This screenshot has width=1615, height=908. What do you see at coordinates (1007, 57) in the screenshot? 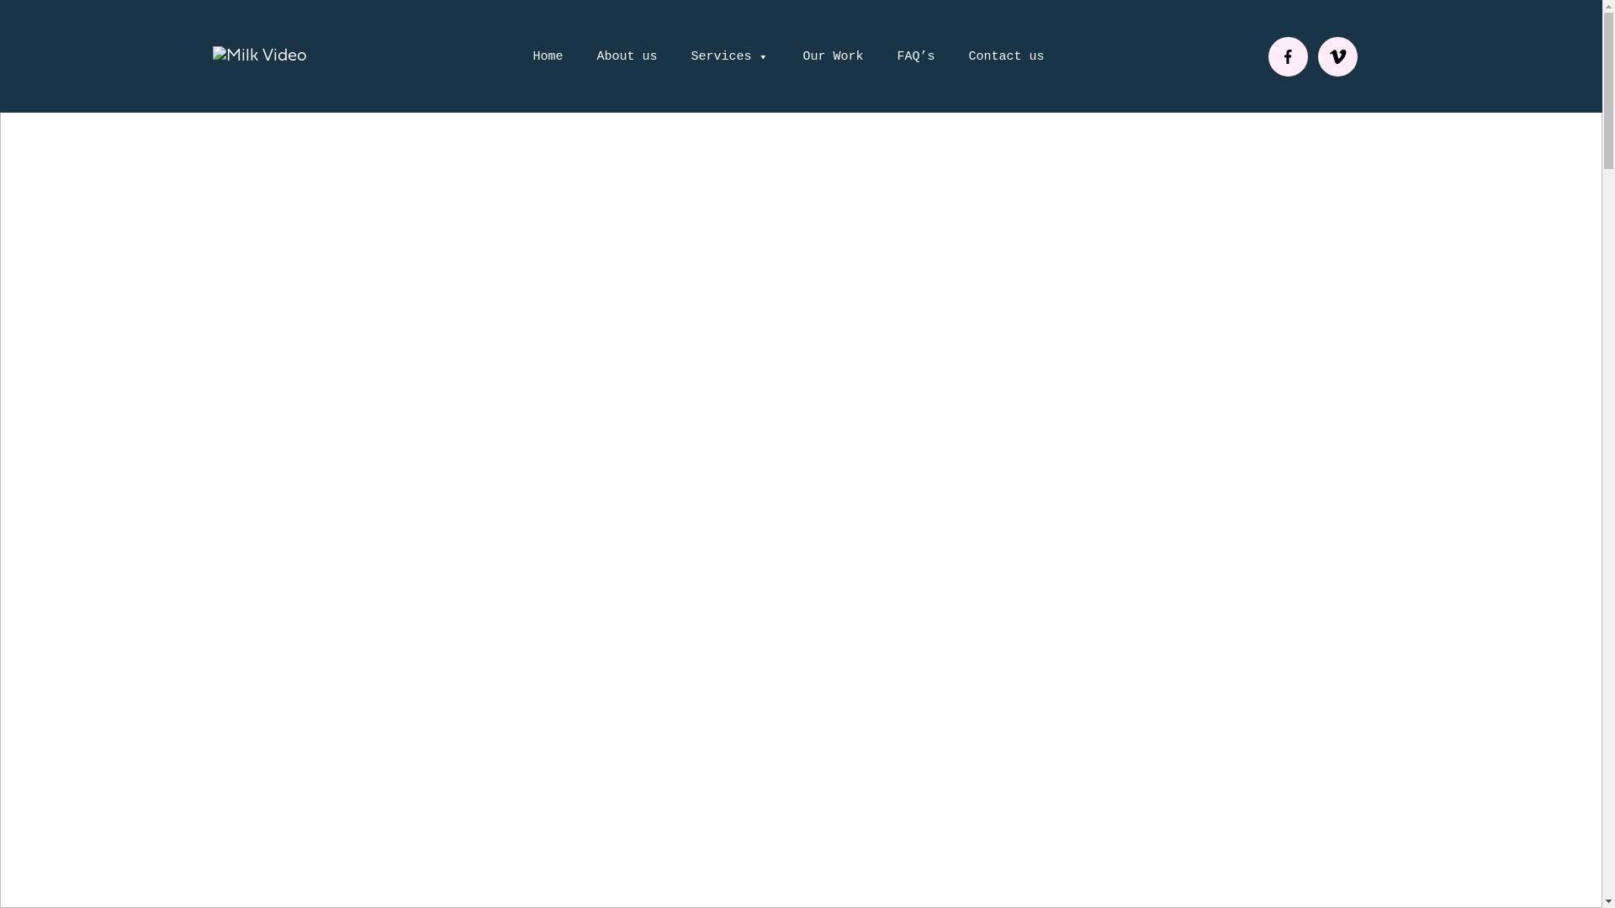
I see `Contact us` at bounding box center [1007, 57].